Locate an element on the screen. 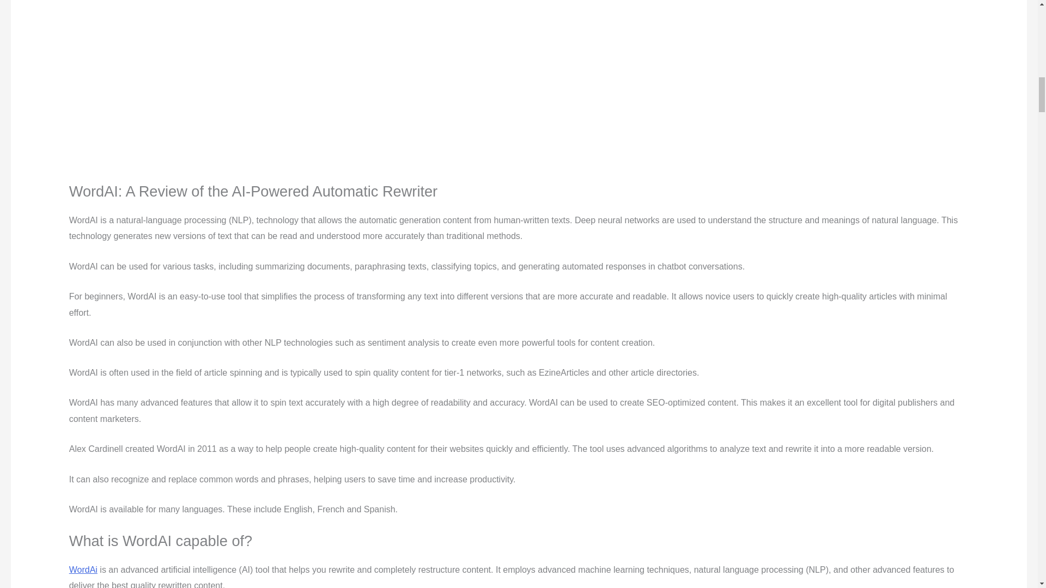 The height and width of the screenshot is (588, 1046). YouTube video player is located at coordinates (221, 82).